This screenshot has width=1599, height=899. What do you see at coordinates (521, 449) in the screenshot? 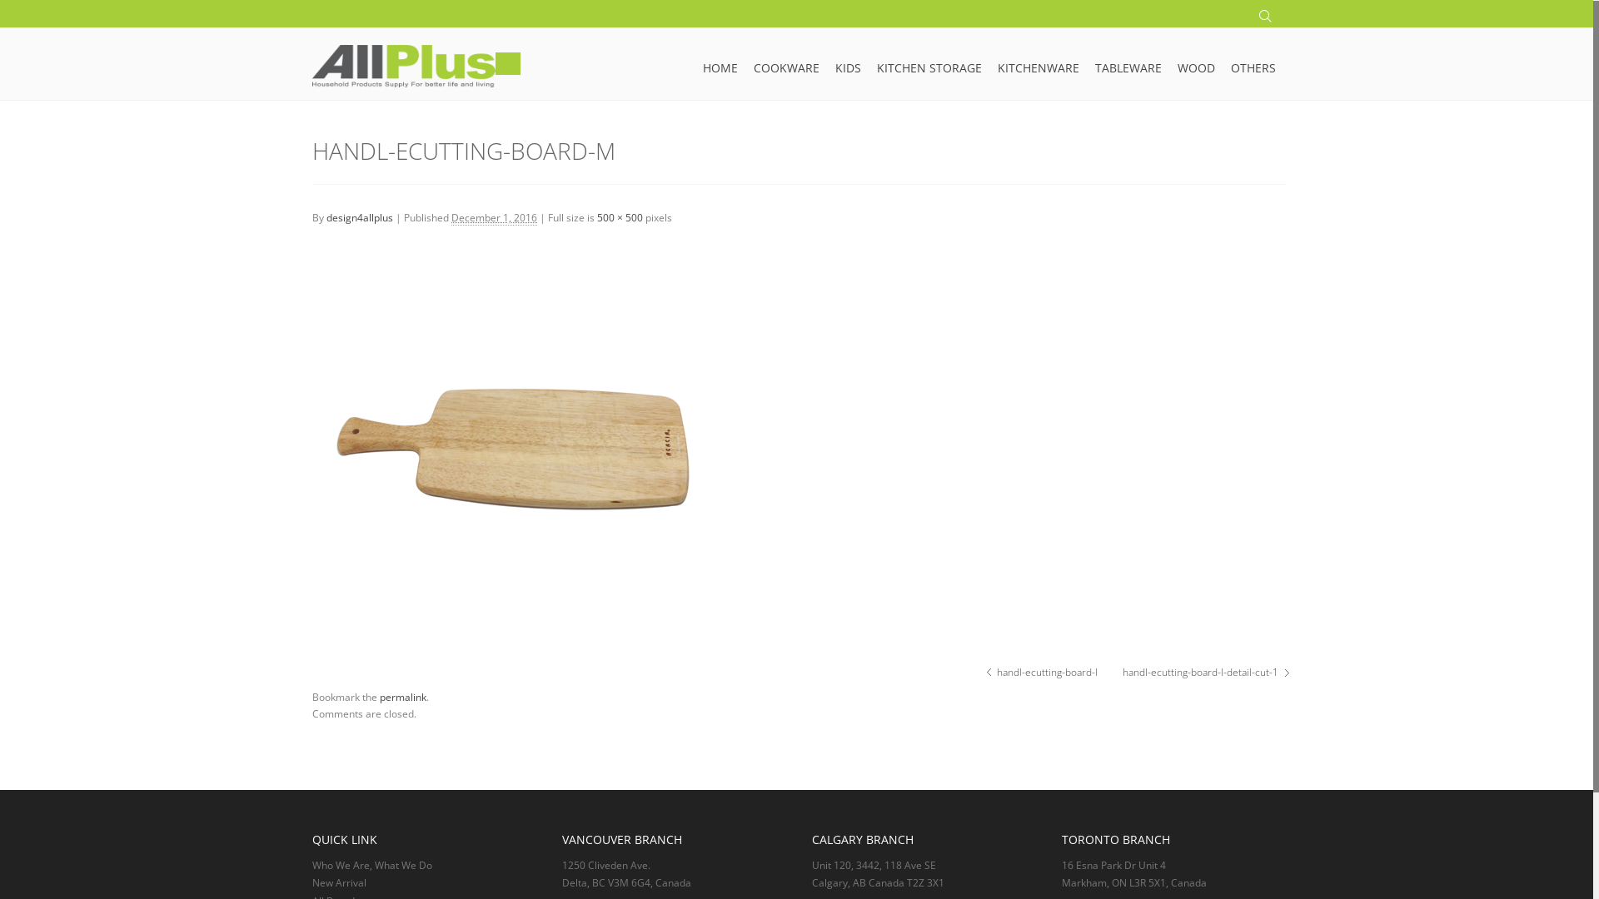
I see `handl-ecutting-board-m` at bounding box center [521, 449].